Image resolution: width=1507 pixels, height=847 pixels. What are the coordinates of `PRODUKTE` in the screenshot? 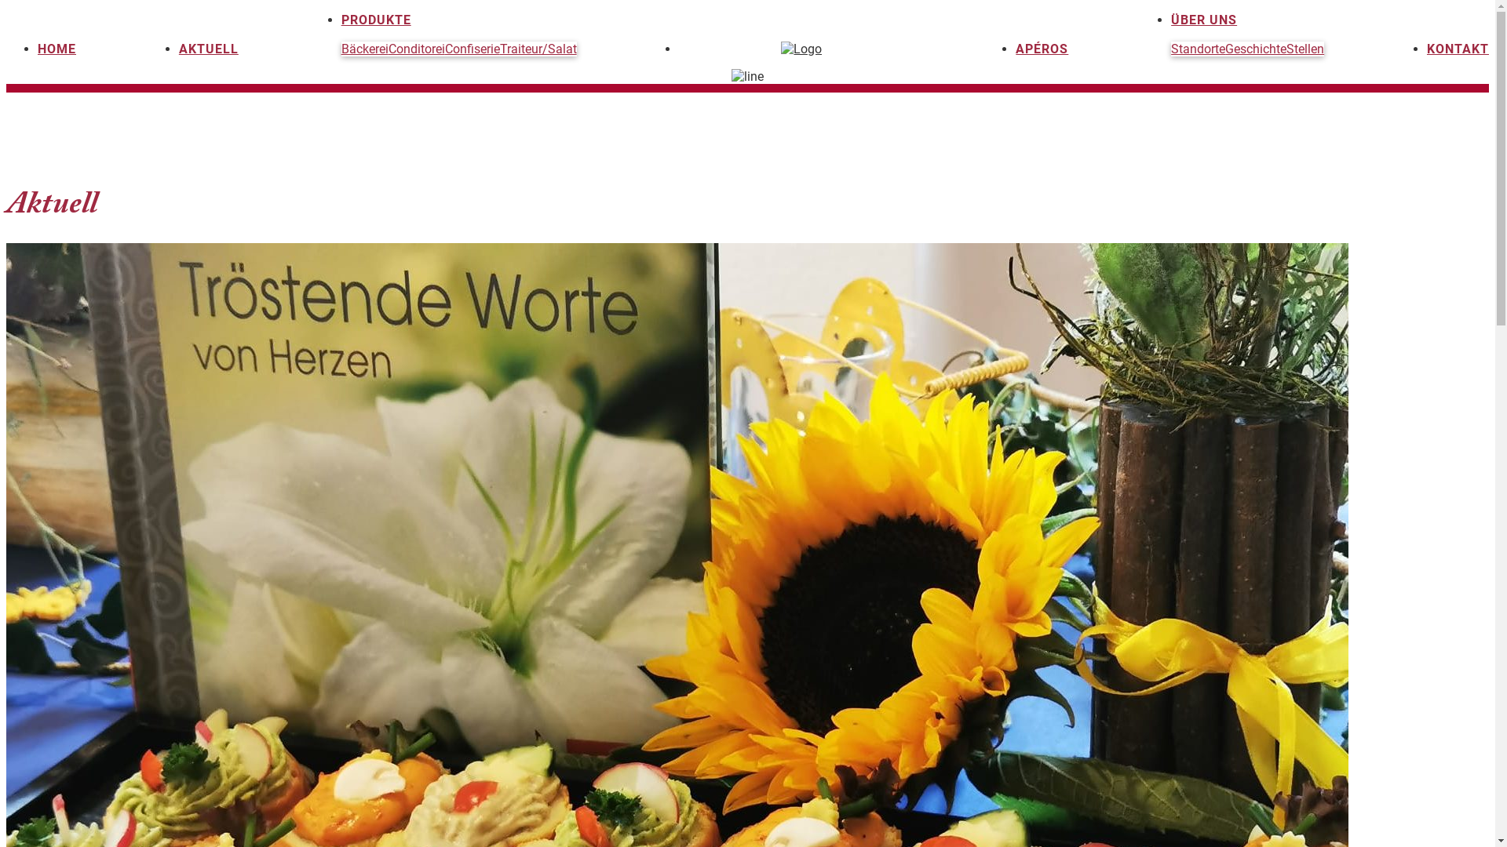 It's located at (377, 20).